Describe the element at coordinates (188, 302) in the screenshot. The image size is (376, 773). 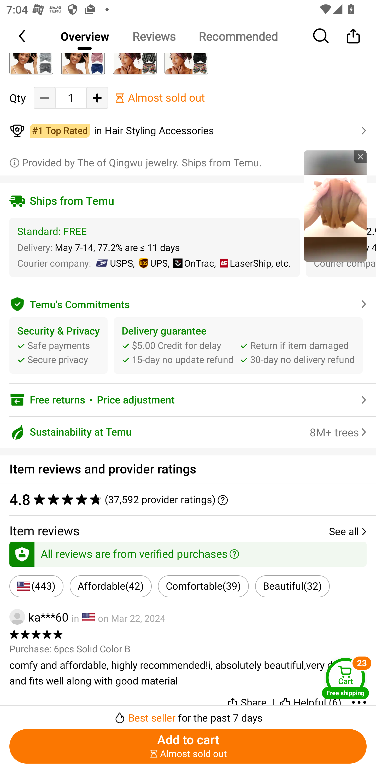
I see `Temu's Commitments` at that location.